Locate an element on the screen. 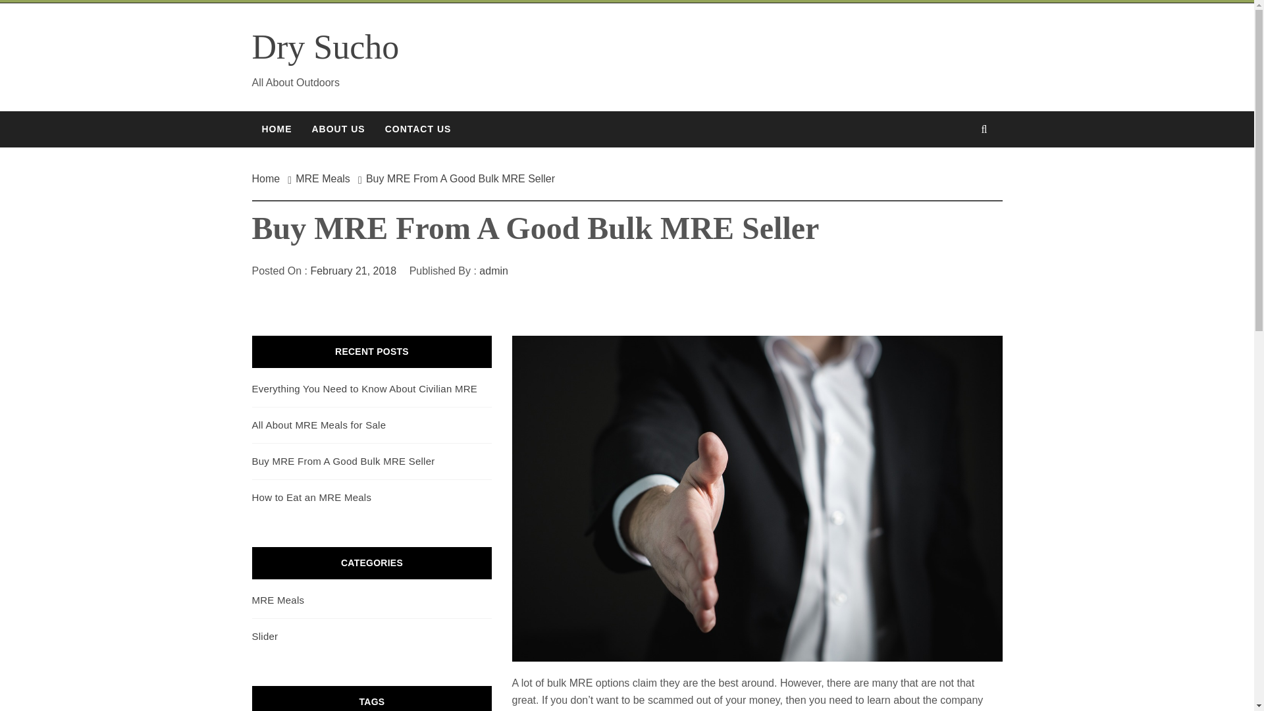 Image resolution: width=1264 pixels, height=711 pixels. Buy MRE From A Good Bulk MRE Seller is located at coordinates (460, 178).